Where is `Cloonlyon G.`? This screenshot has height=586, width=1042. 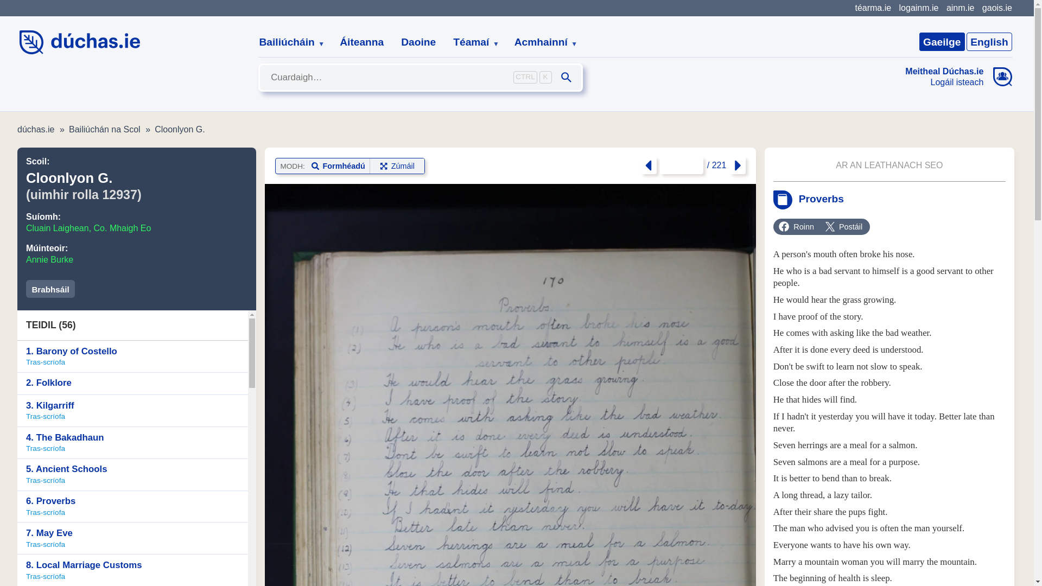
Cloonlyon G. is located at coordinates (180, 129).